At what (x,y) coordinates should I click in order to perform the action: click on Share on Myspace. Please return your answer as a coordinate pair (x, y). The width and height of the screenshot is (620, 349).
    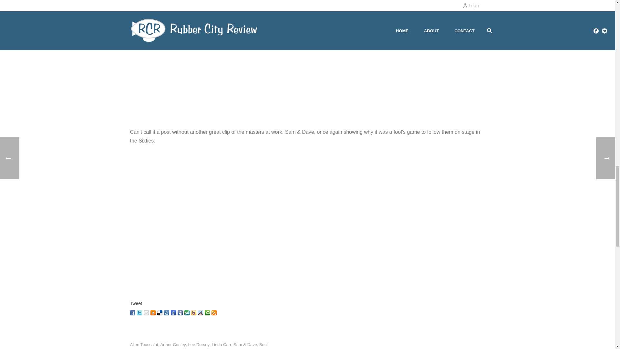
    Looking at the image, I should click on (180, 313).